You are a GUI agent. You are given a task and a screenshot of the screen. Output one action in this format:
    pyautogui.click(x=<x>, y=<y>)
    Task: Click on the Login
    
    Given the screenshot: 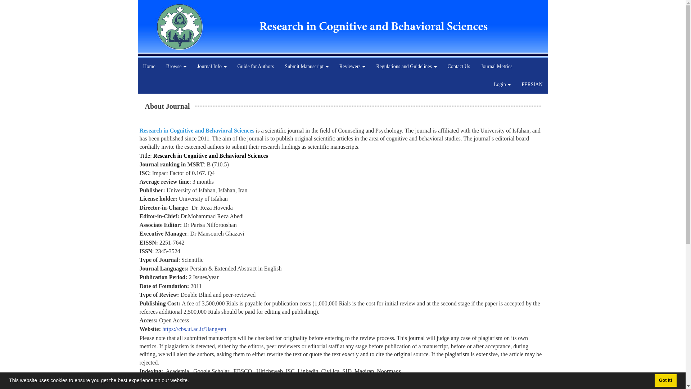 What is the action you would take?
    pyautogui.click(x=502, y=84)
    